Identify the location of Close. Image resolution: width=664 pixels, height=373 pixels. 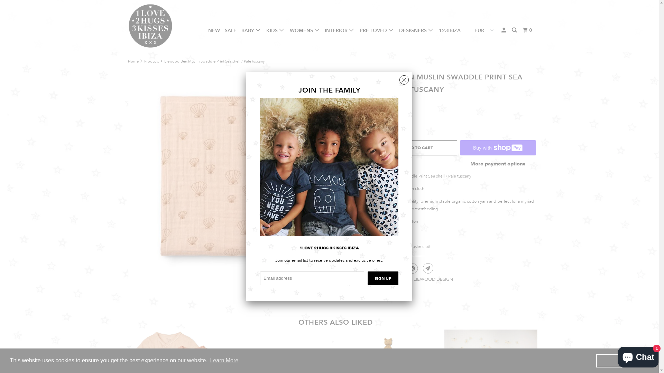
(404, 78).